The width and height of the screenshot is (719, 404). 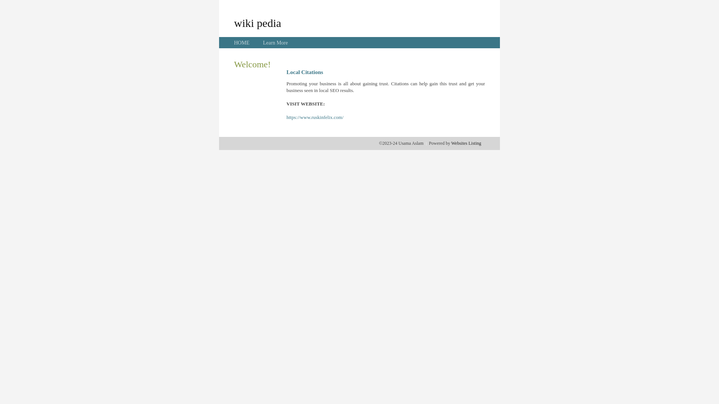 What do you see at coordinates (315, 117) in the screenshot?
I see `https://www.ruskinfelix.com/` at bounding box center [315, 117].